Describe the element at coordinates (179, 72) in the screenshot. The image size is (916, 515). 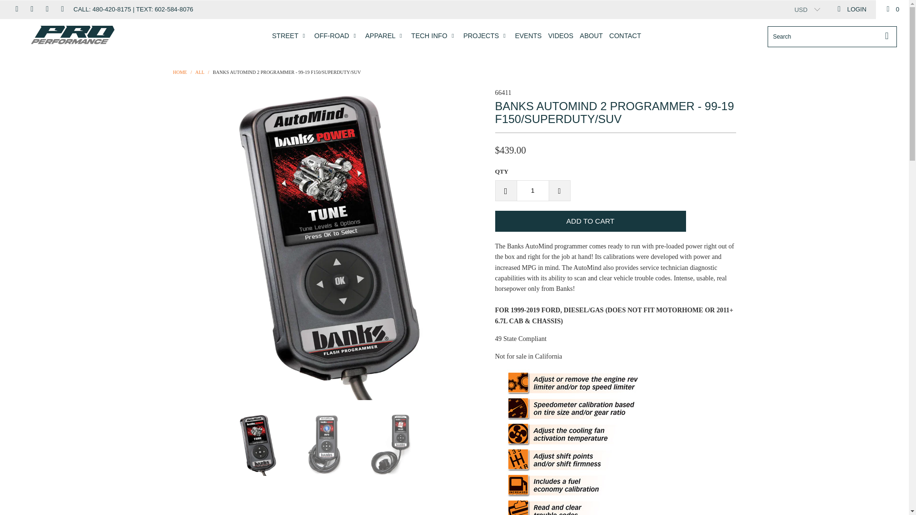
I see `Pro Performance` at that location.